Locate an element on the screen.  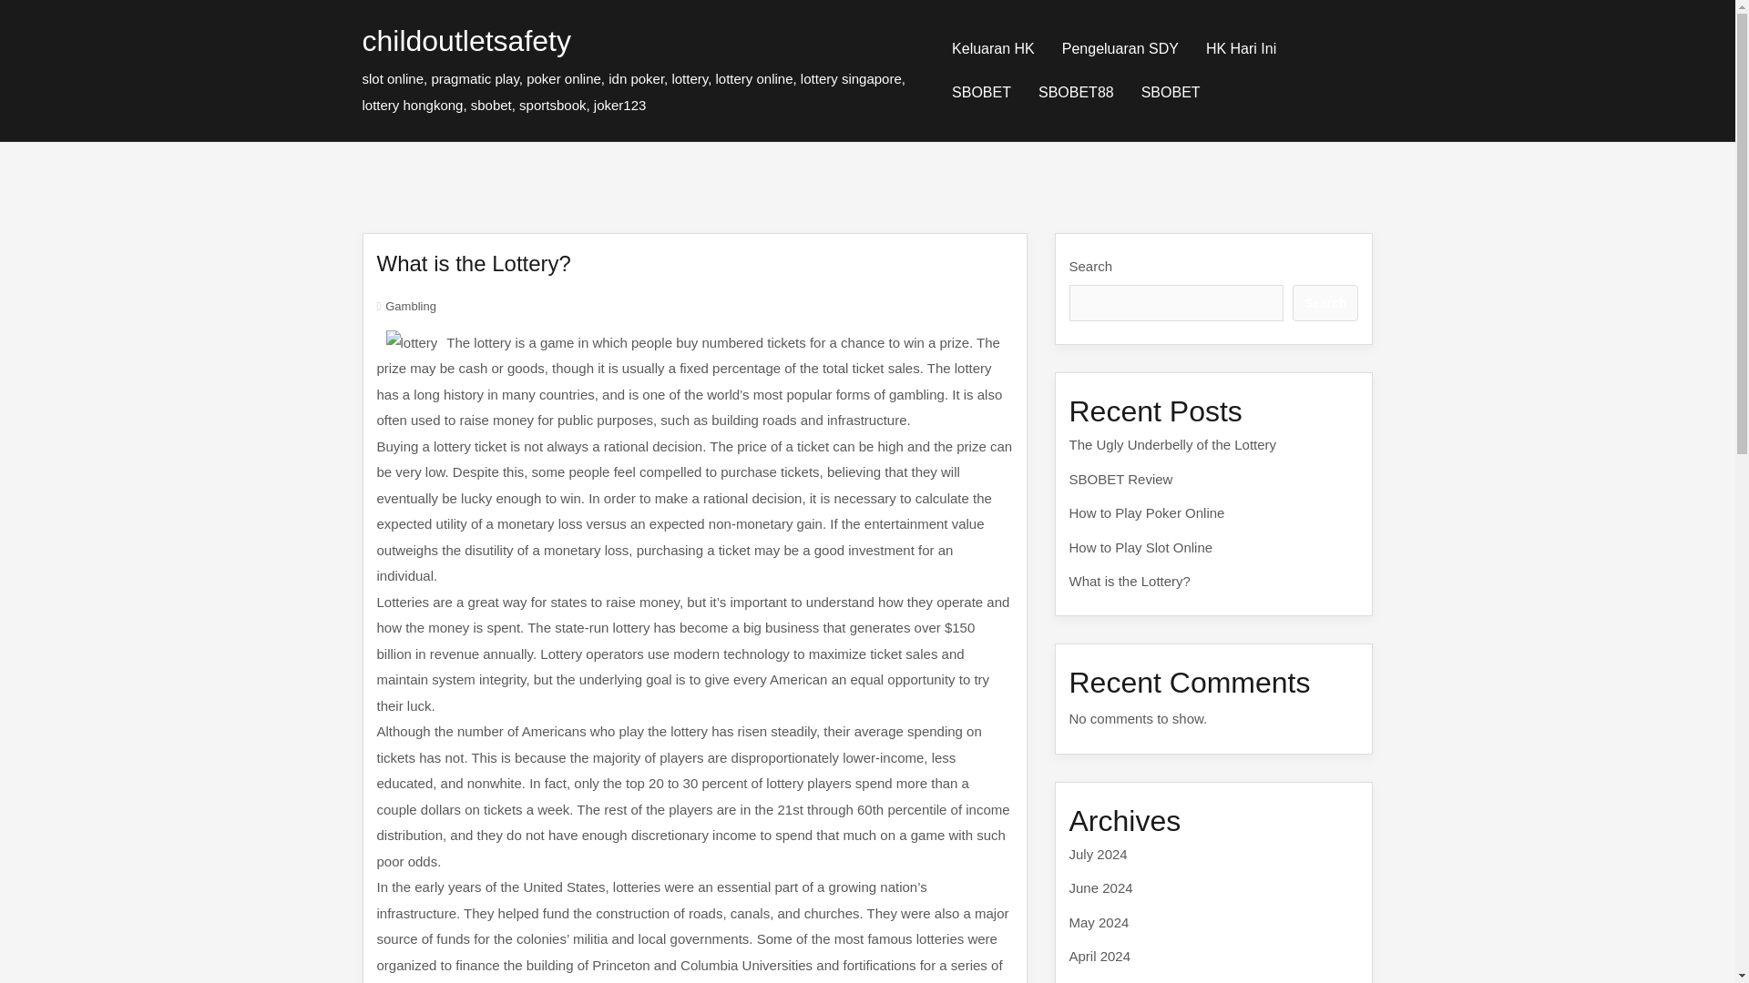
SBOBET is located at coordinates (1171, 93).